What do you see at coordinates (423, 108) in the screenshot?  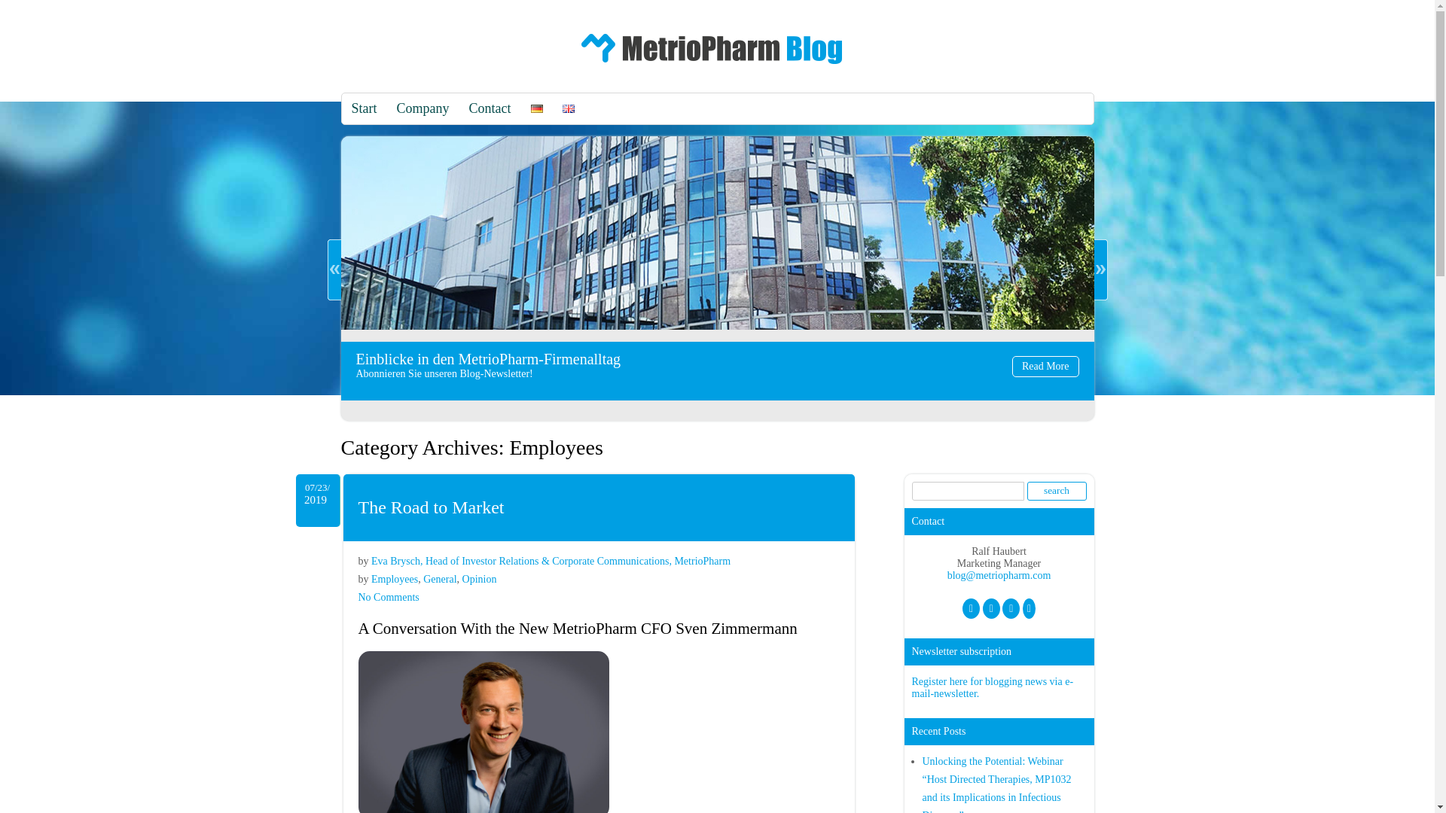 I see `Contact` at bounding box center [423, 108].